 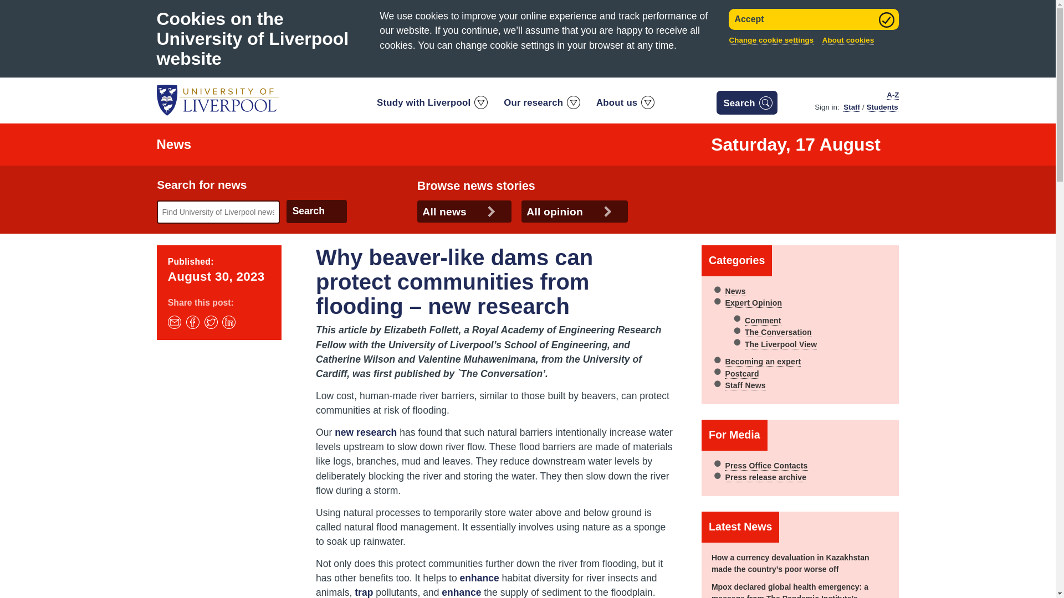 I want to click on Search, so click(x=316, y=211).